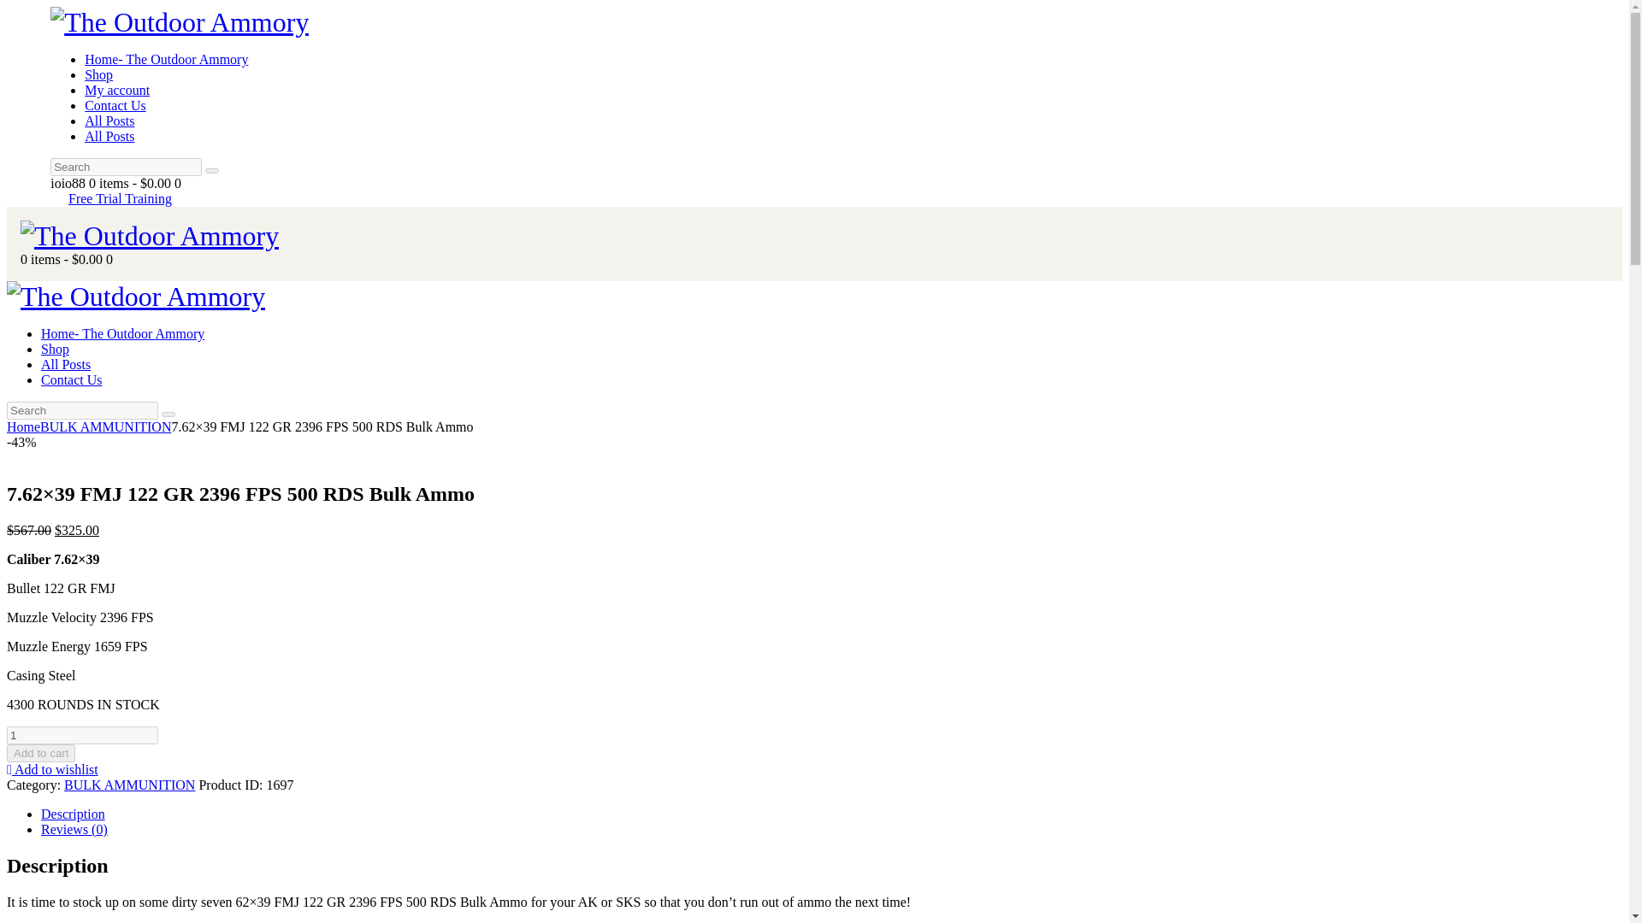  What do you see at coordinates (82, 735) in the screenshot?
I see `1` at bounding box center [82, 735].